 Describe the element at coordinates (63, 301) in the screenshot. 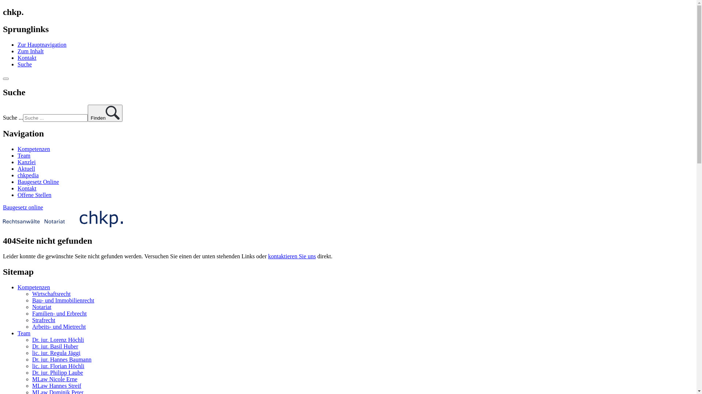

I see `Bau- und Immobilienrecht` at that location.